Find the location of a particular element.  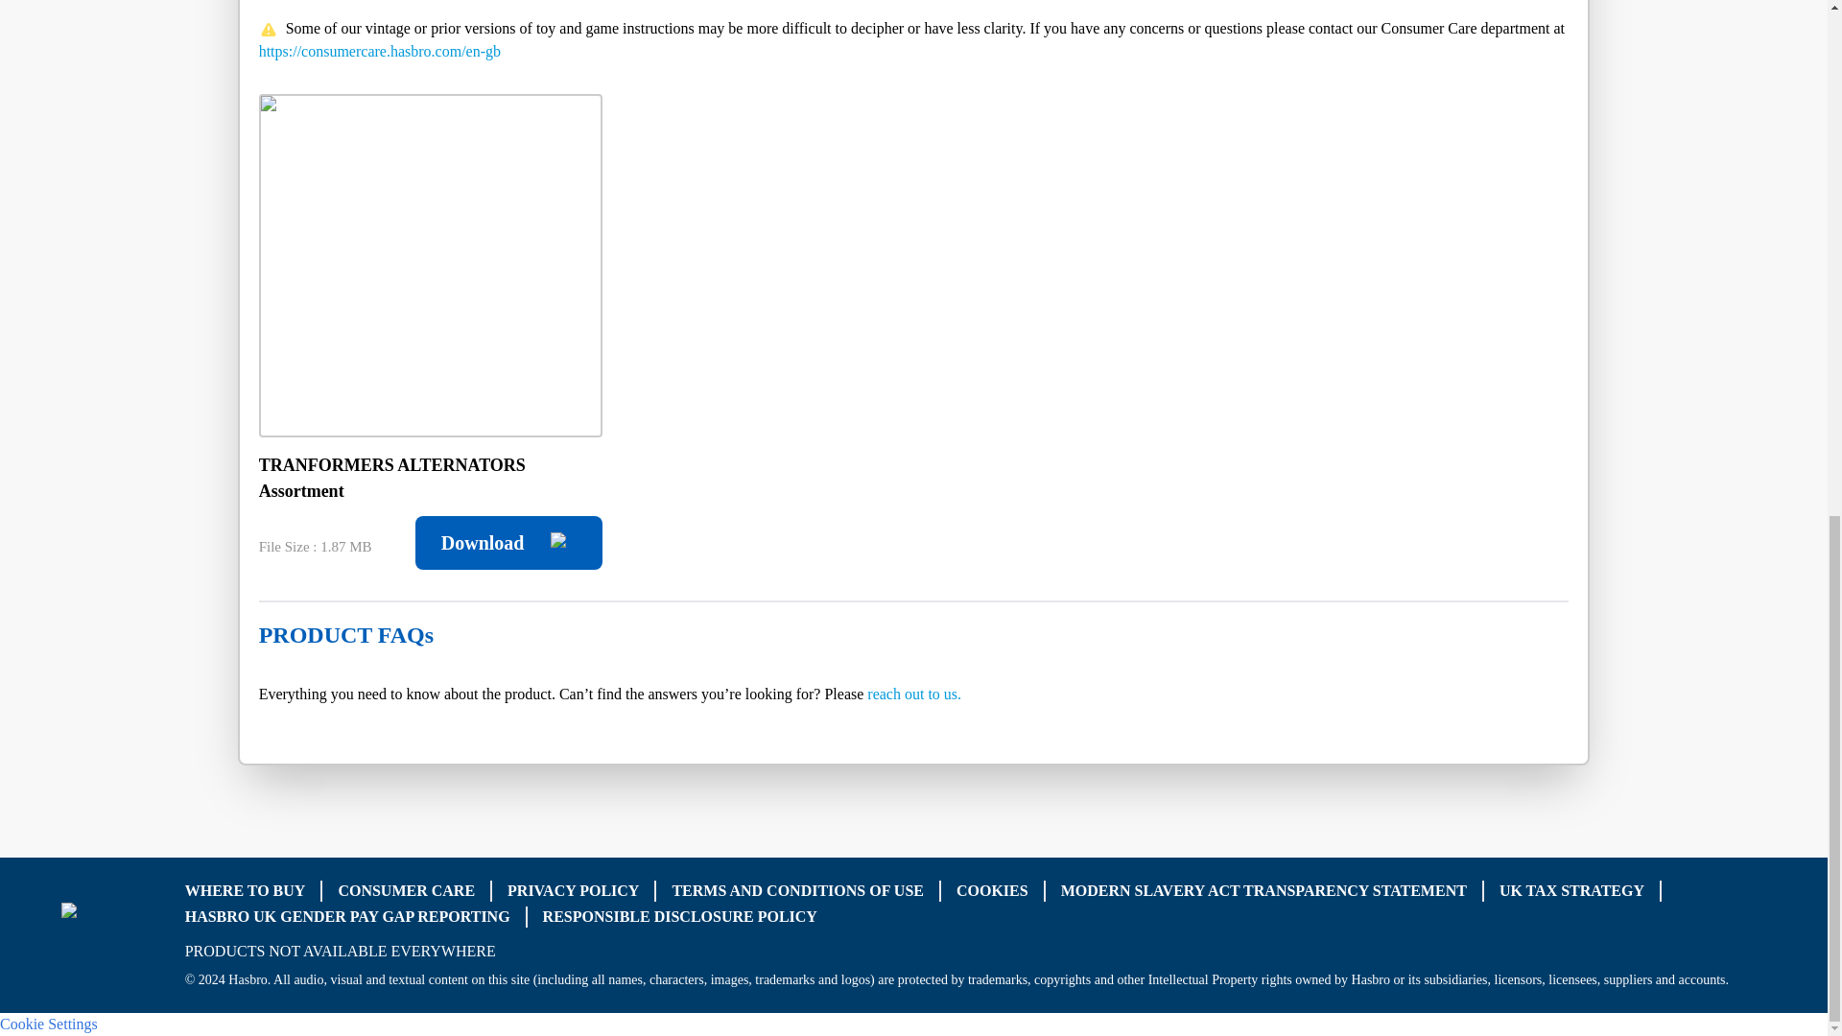

MODERN SLAVERY ACT TRANSPARENCY STATEMENT is located at coordinates (1263, 890).